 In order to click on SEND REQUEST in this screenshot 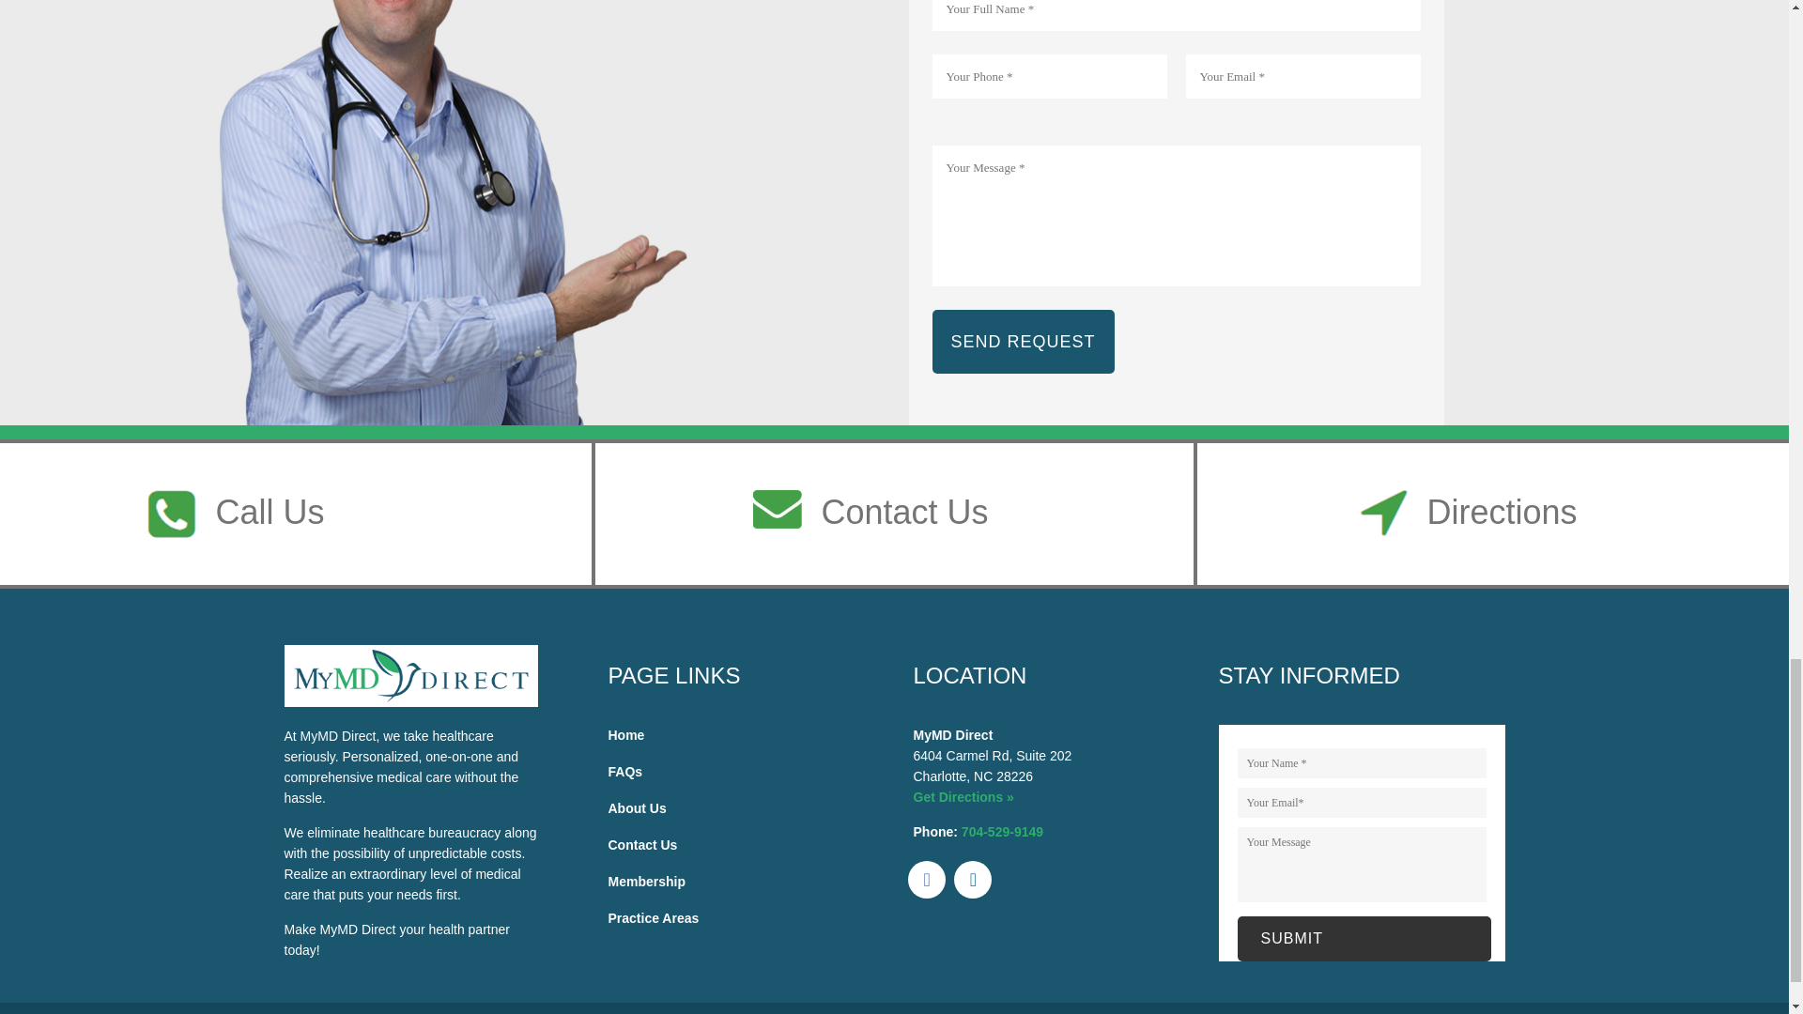, I will do `click(1023, 342)`.